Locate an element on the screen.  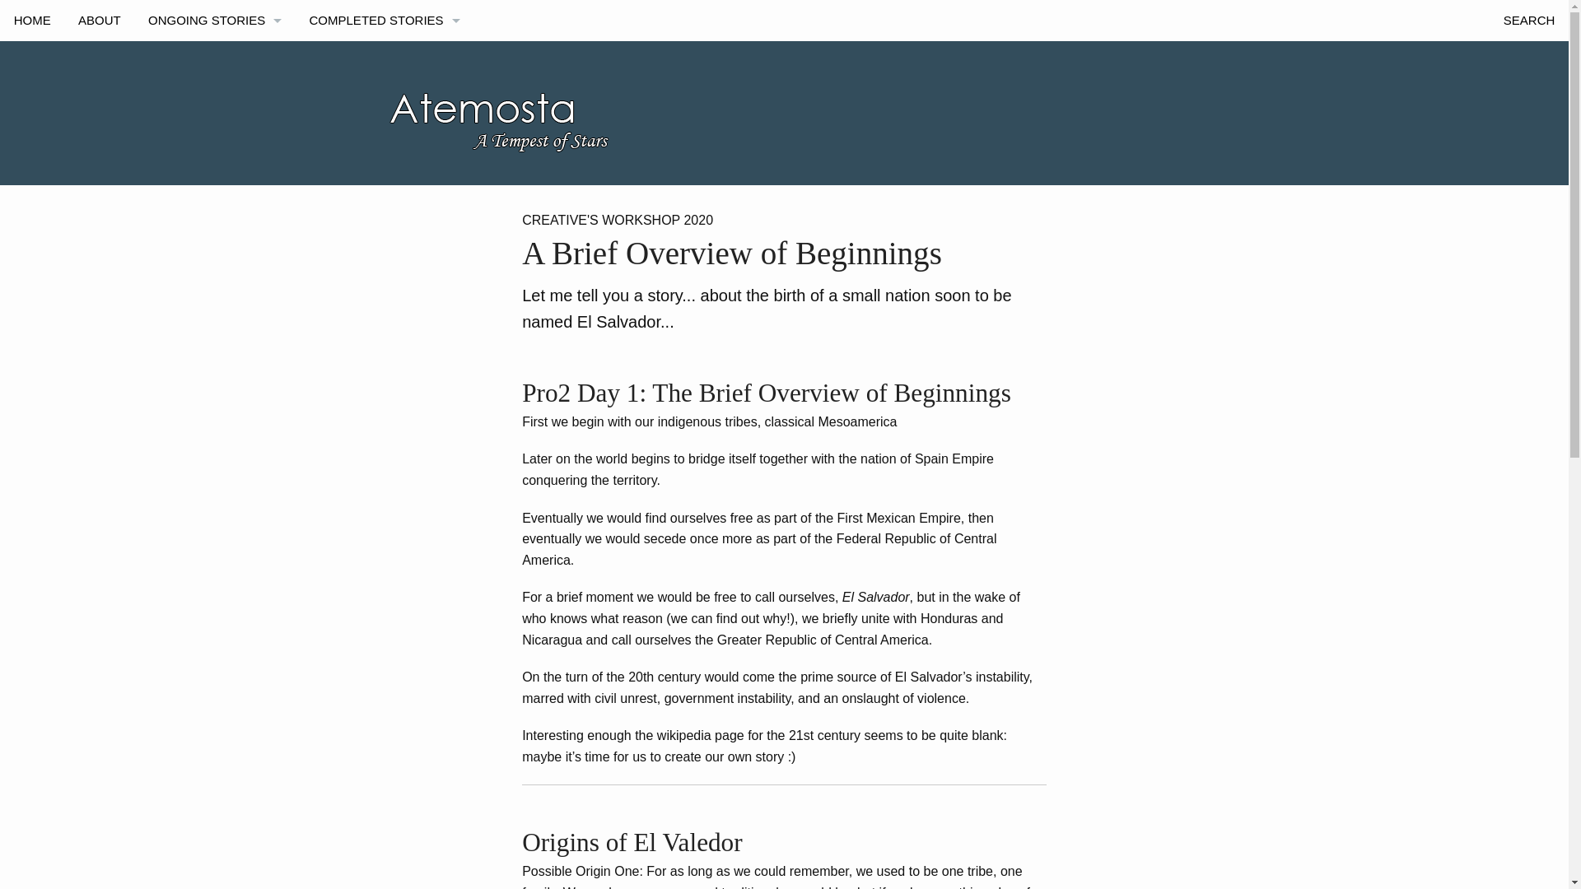
ONGOING STORIES is located at coordinates (215, 20).